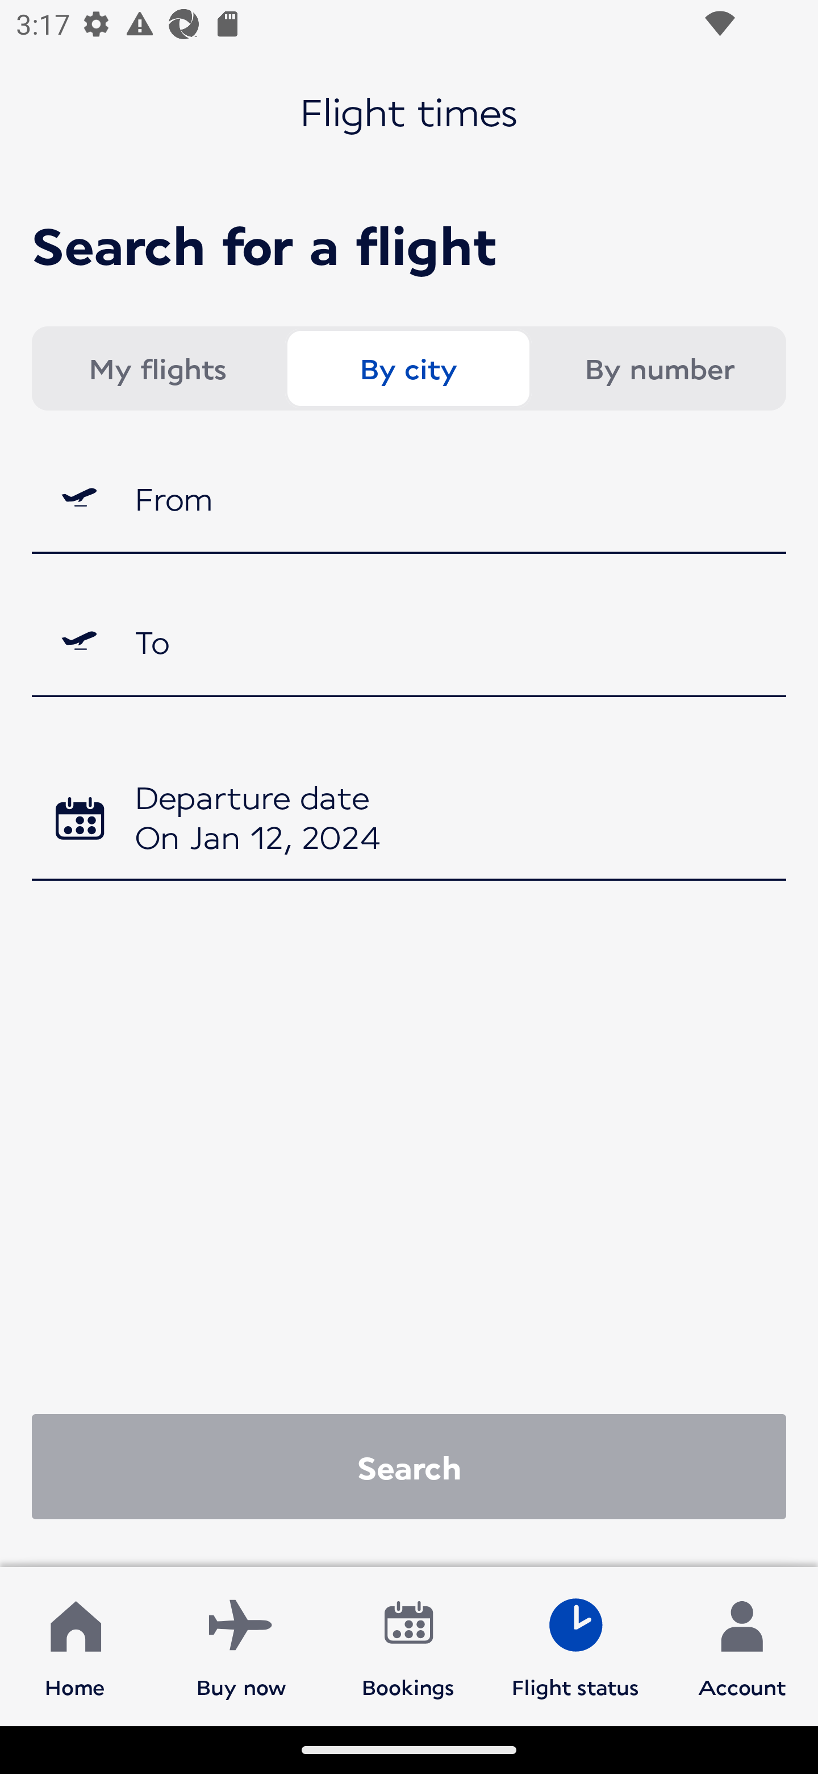 The image size is (818, 1774). Describe the element at coordinates (409, 1466) in the screenshot. I see `Search` at that location.